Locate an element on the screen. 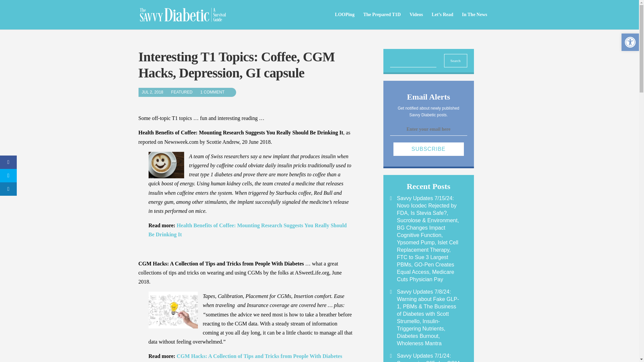  FEATURED is located at coordinates (185, 92).